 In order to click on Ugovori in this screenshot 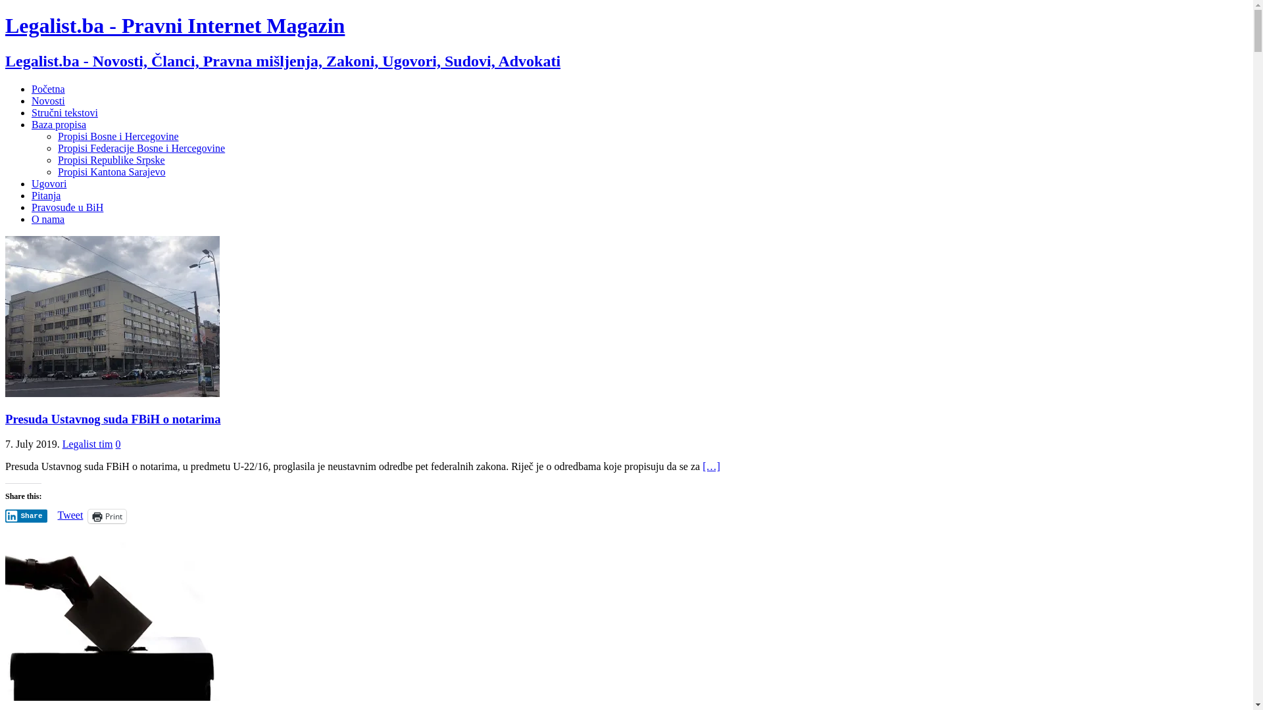, I will do `click(49, 184)`.